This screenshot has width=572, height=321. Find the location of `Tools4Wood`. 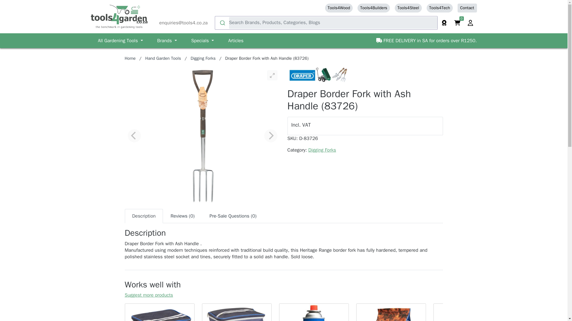

Tools4Wood is located at coordinates (339, 8).